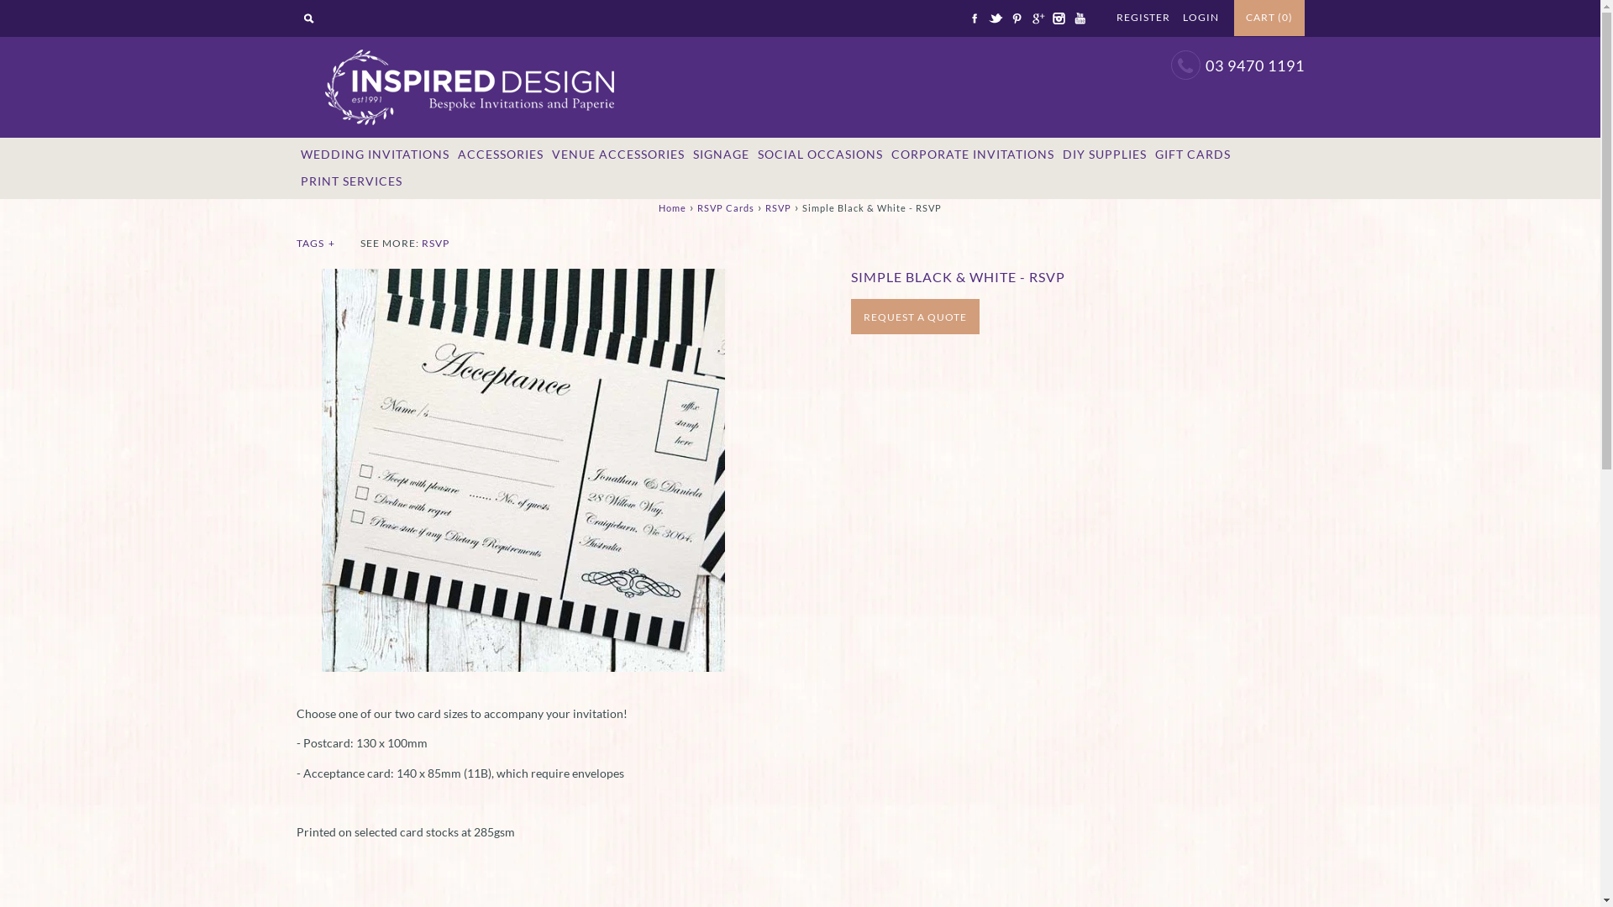 This screenshot has height=907, width=1613. What do you see at coordinates (1058, 18) in the screenshot?
I see `INSTAGRAM` at bounding box center [1058, 18].